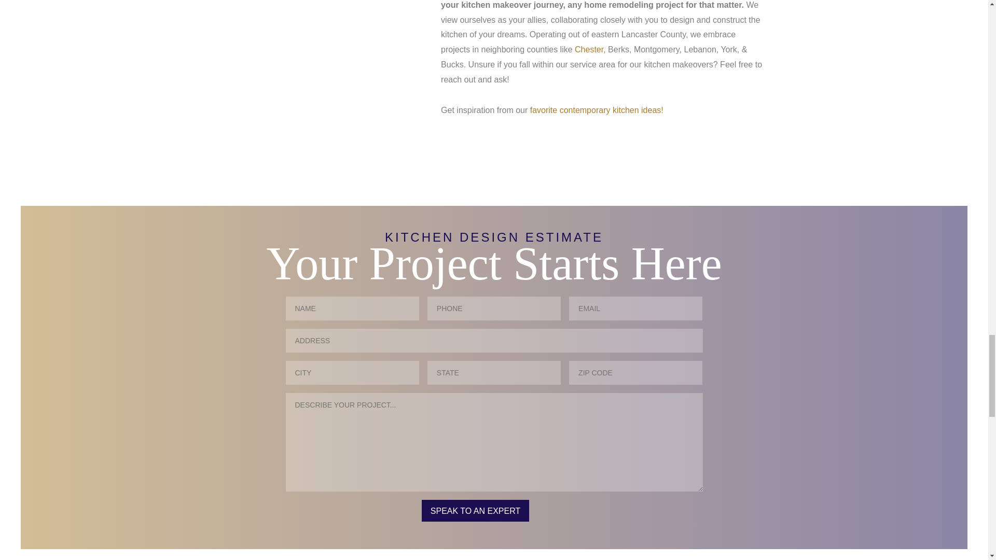  Describe the element at coordinates (475, 510) in the screenshot. I see `Speak to an Expert` at that location.